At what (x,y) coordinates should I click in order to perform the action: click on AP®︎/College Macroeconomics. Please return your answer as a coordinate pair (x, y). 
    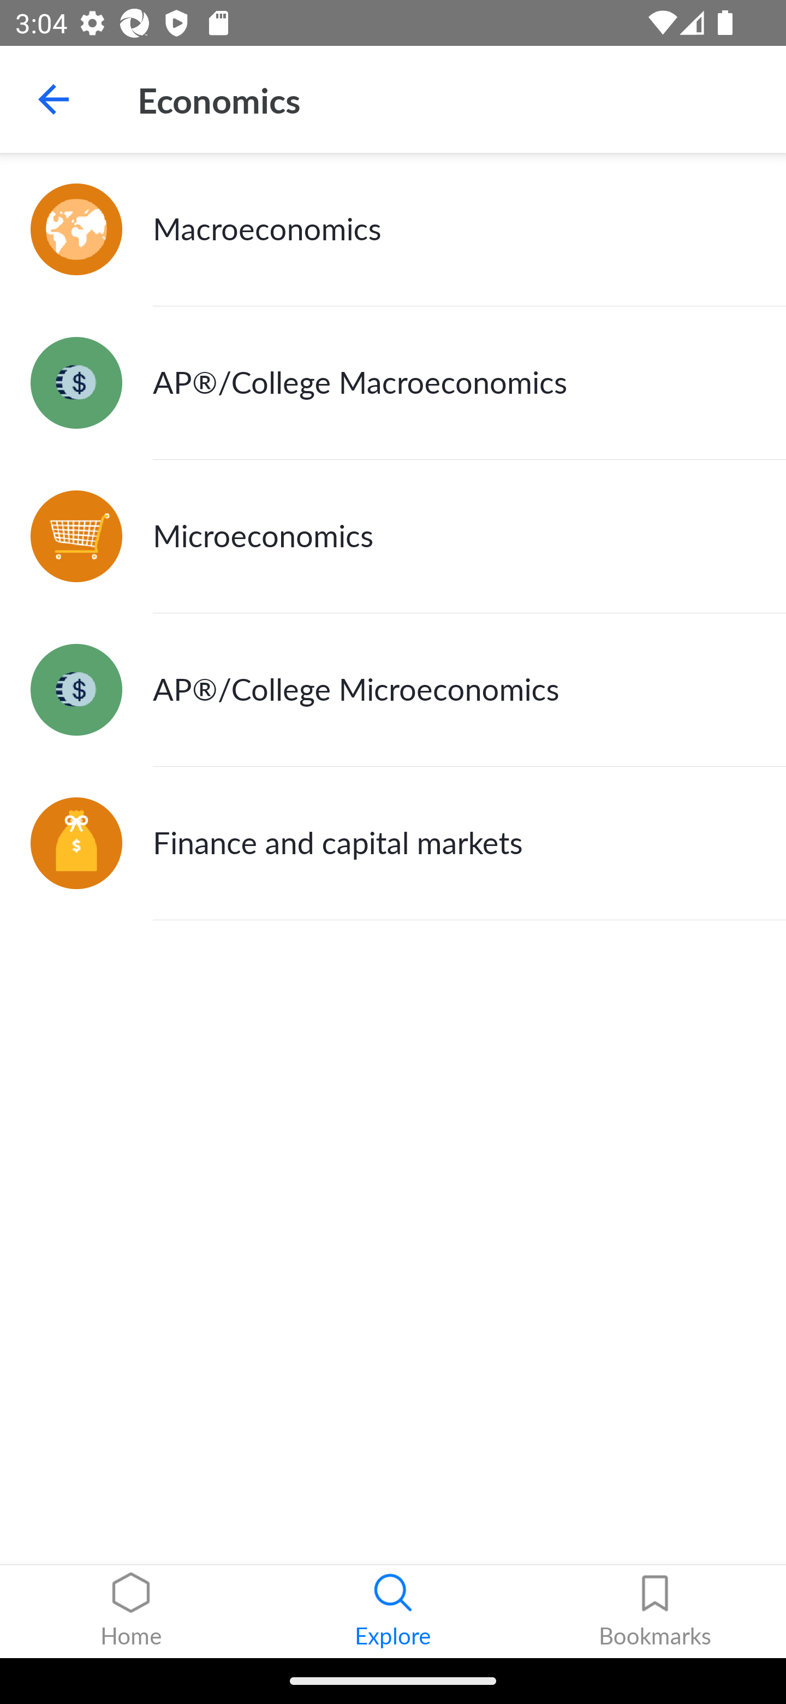
    Looking at the image, I should click on (393, 383).